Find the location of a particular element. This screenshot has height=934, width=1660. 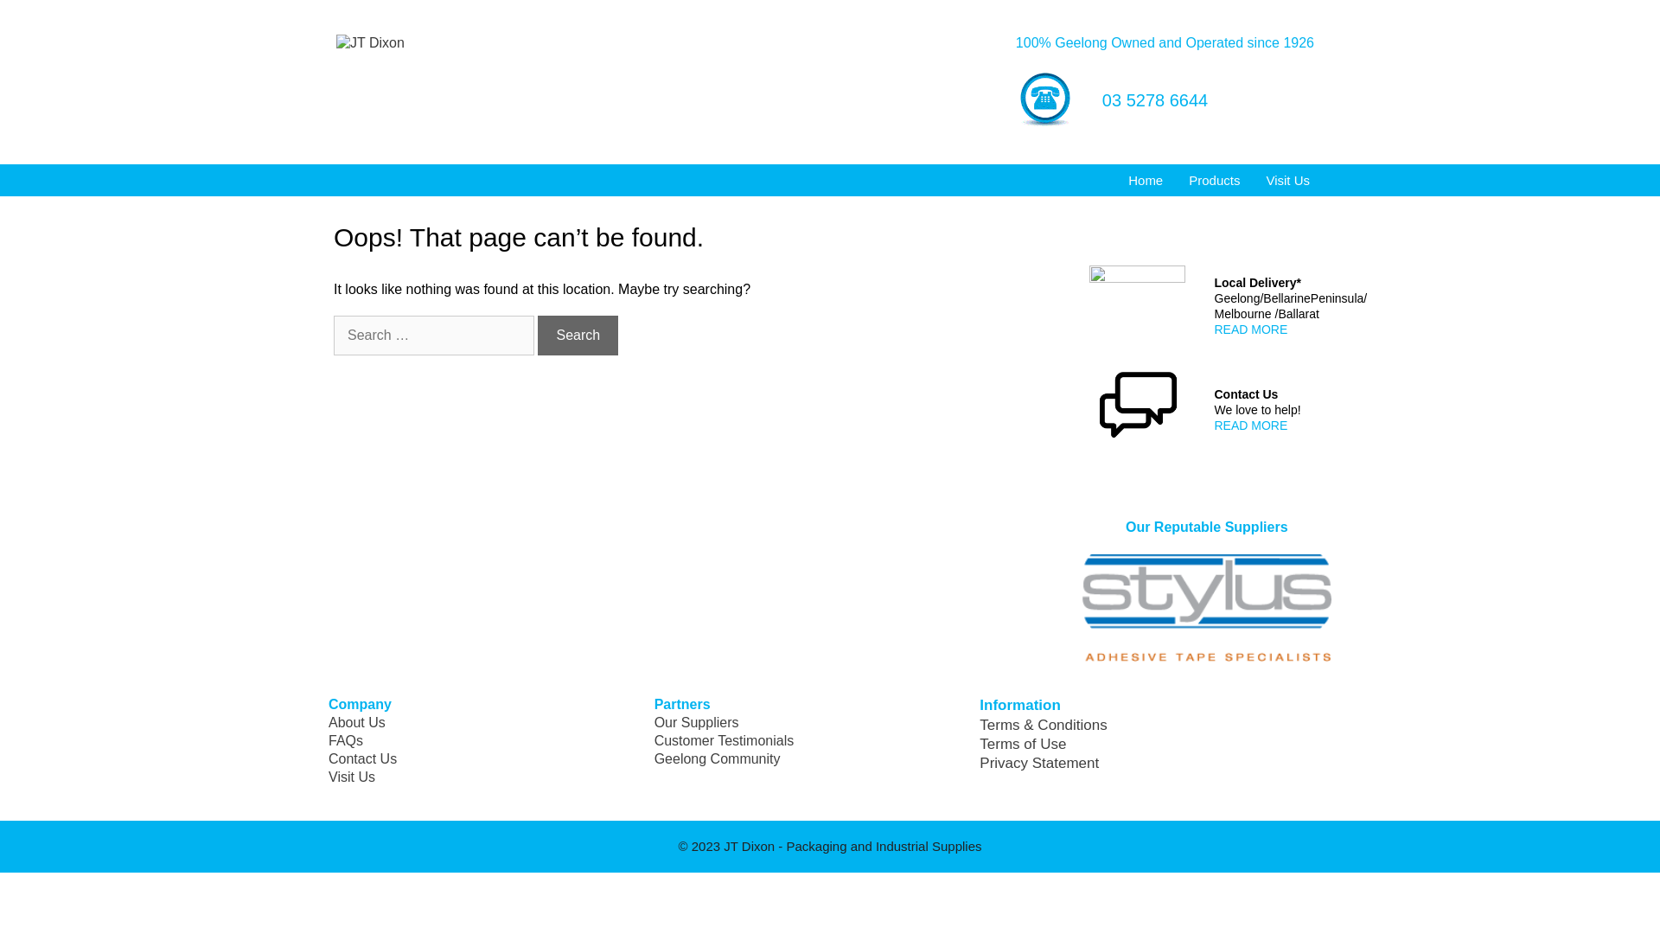

Search for: is located at coordinates (434, 336).